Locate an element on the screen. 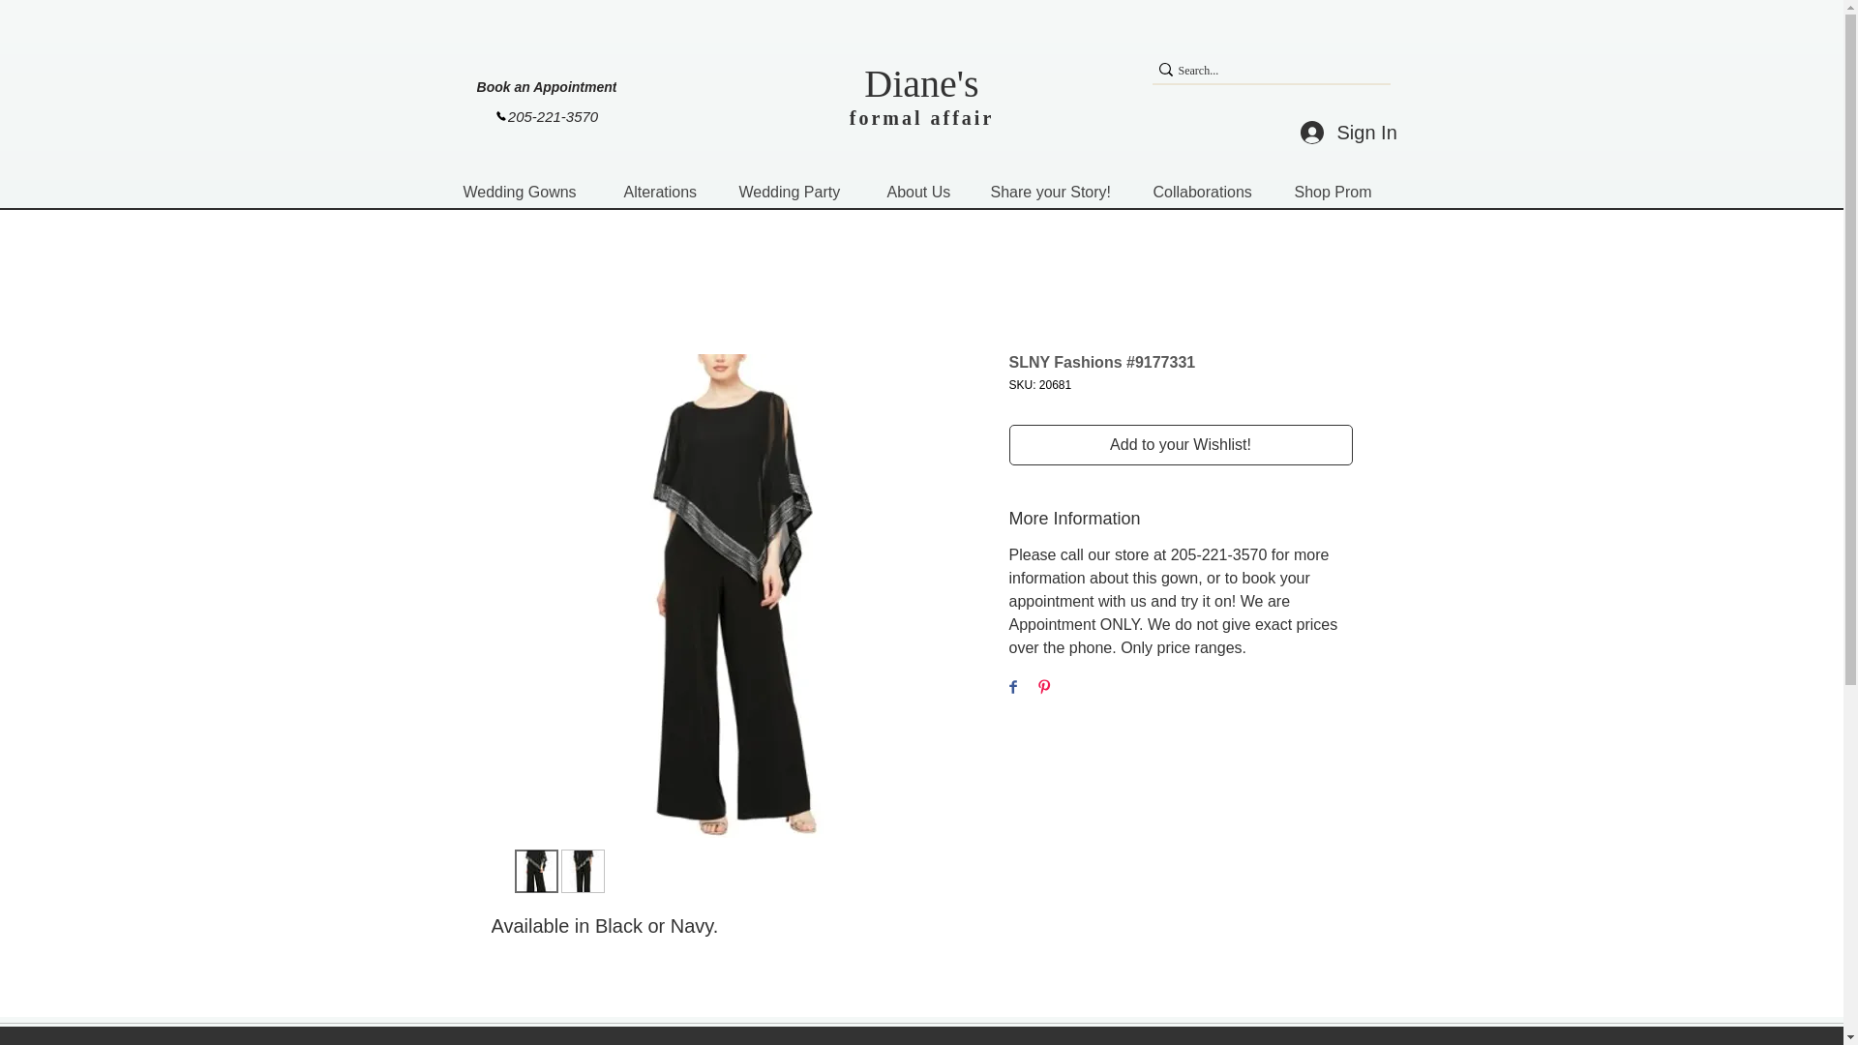 The image size is (1858, 1045). Shop Prom is located at coordinates (1337, 192).